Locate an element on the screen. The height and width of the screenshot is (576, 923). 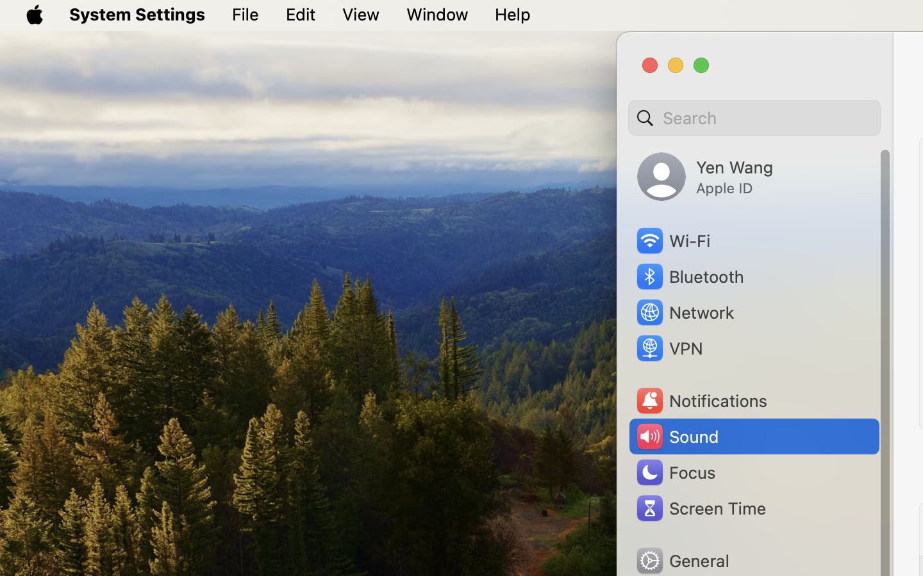
Yen Wang, Apple ID is located at coordinates (705, 177).